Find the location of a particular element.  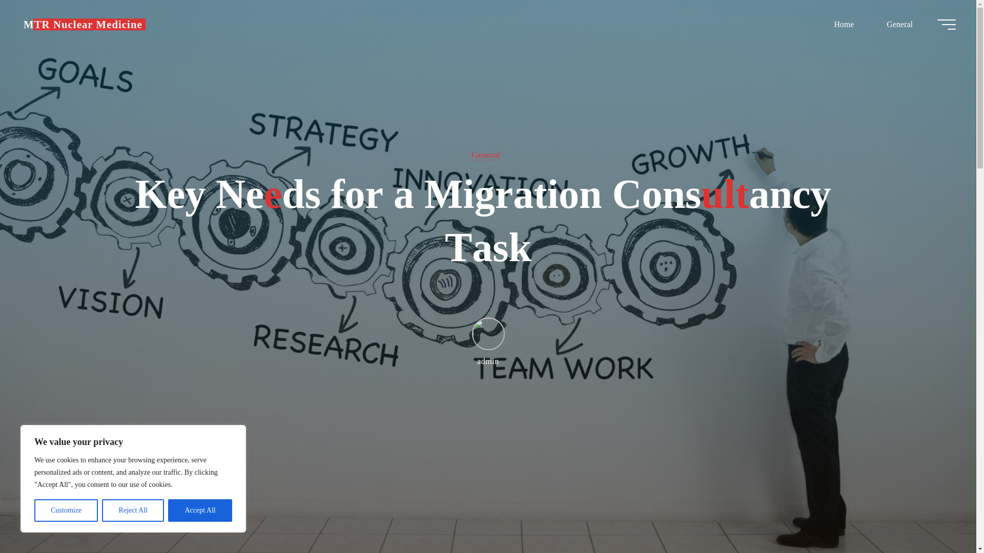

Home is located at coordinates (844, 24).